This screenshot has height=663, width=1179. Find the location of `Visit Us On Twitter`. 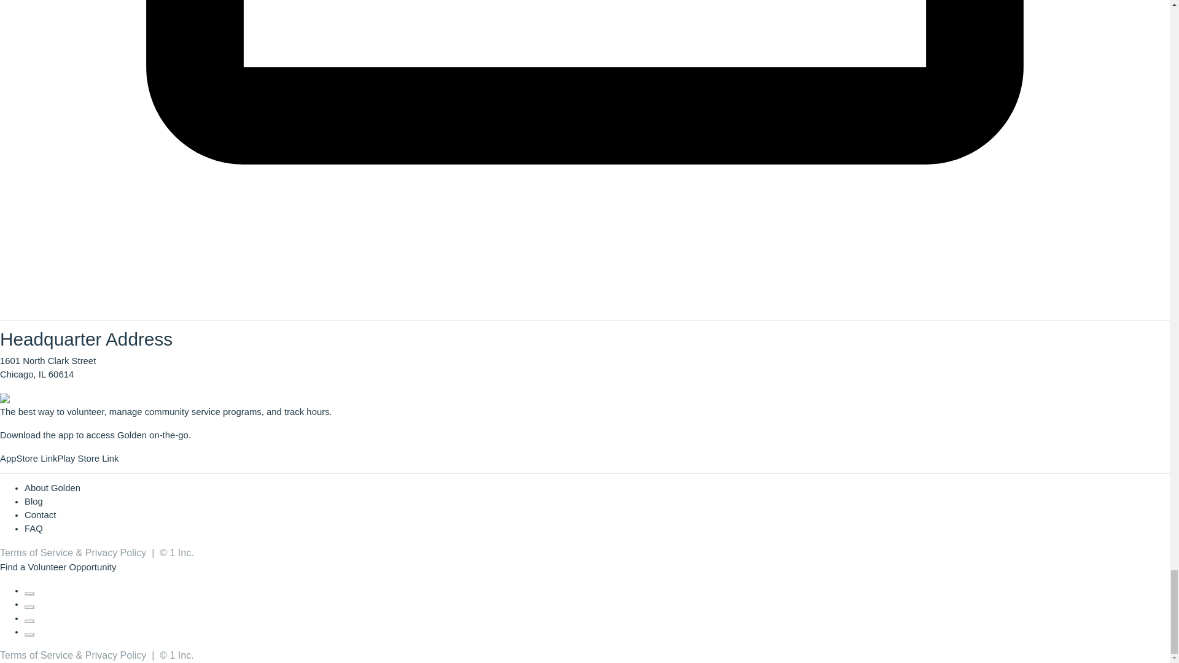

Visit Us On Twitter is located at coordinates (29, 604).